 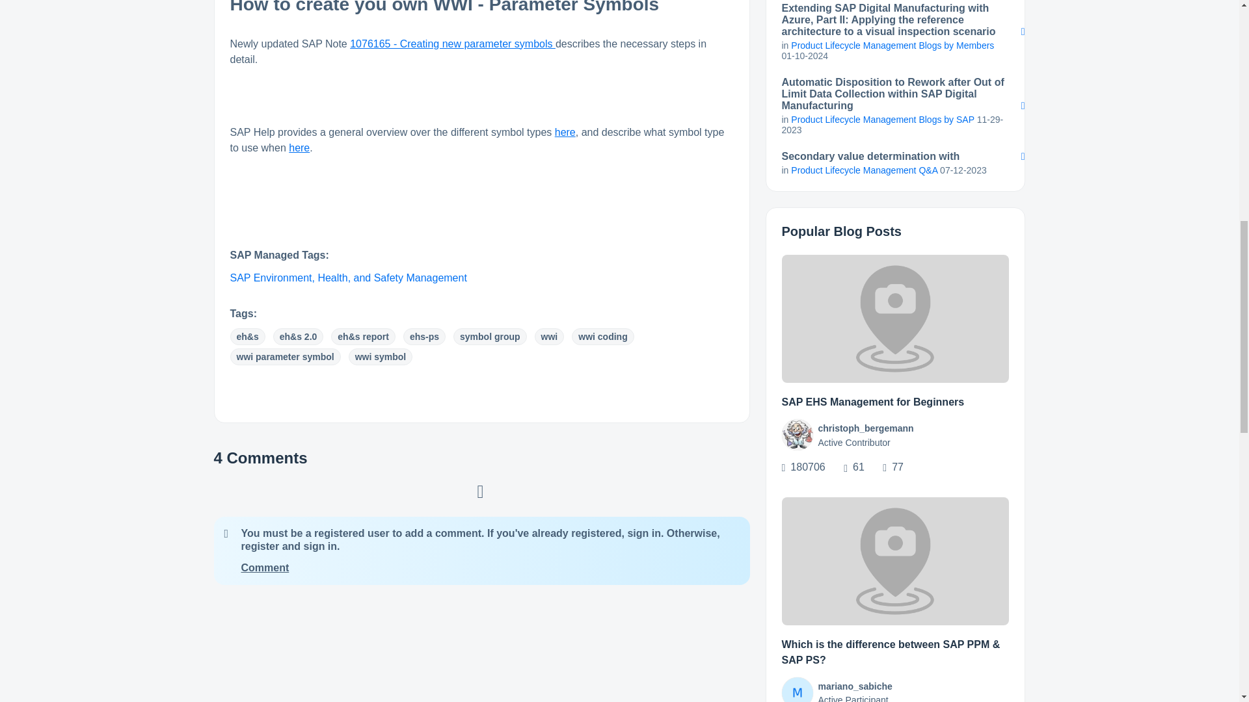 I want to click on 1076165 - Creating new parameter symbols, so click(x=453, y=44).